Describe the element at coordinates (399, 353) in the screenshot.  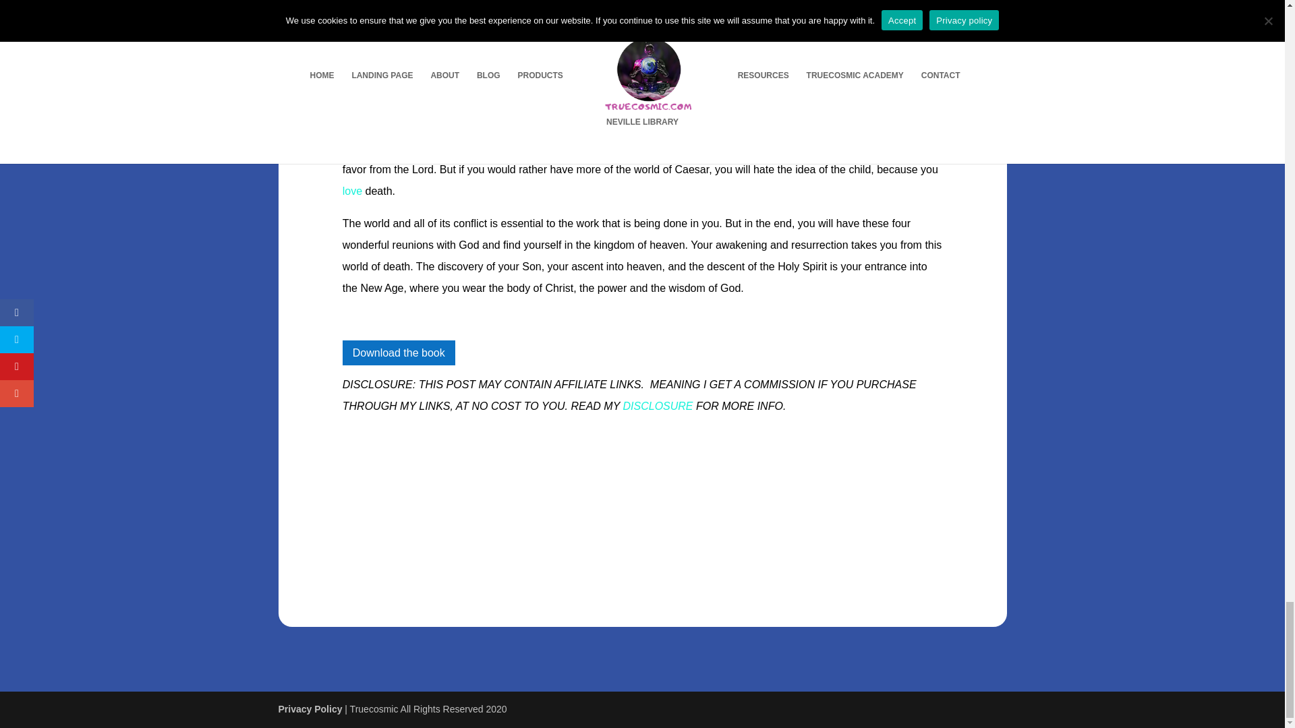
I see `Download the book` at that location.